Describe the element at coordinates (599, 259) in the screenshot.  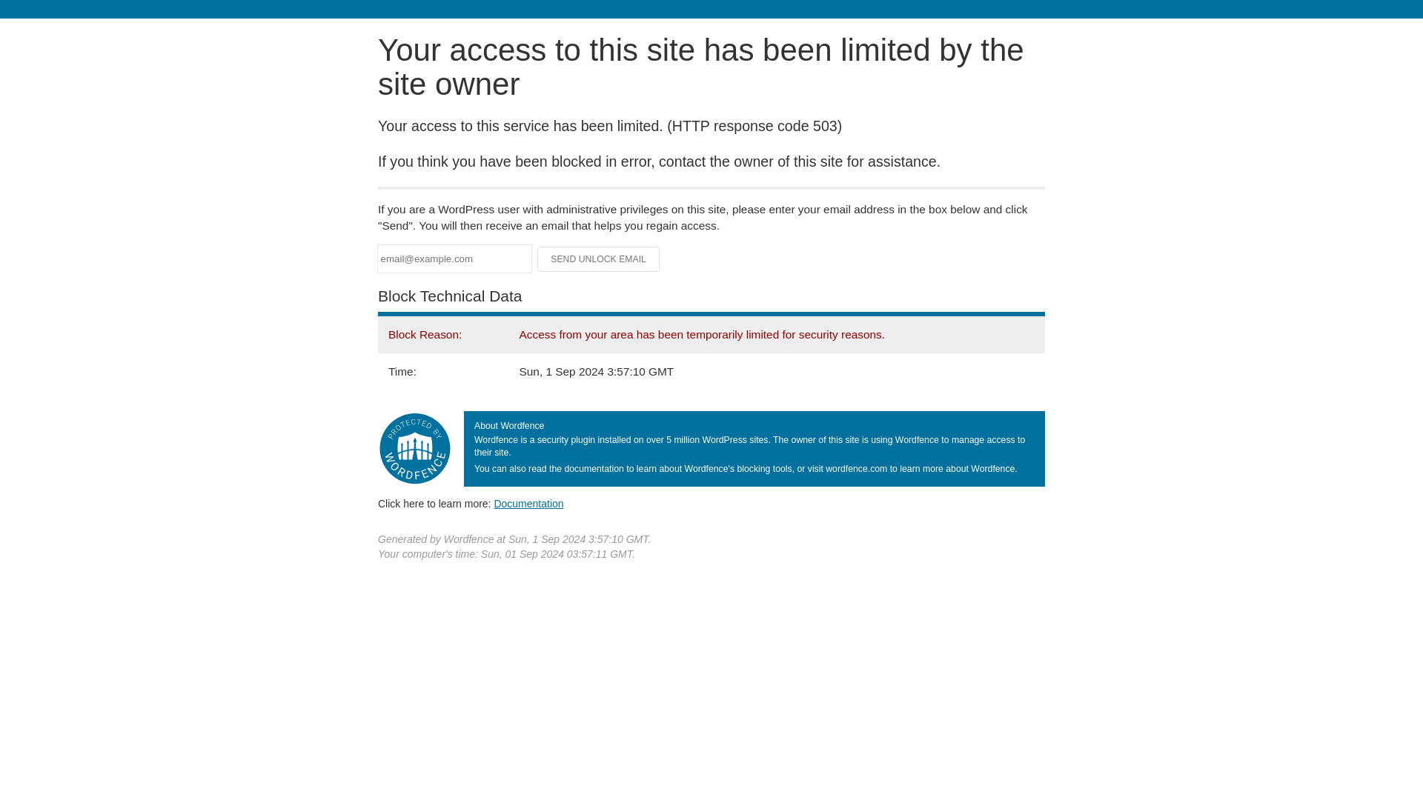
I see `Send Unlock Email` at that location.